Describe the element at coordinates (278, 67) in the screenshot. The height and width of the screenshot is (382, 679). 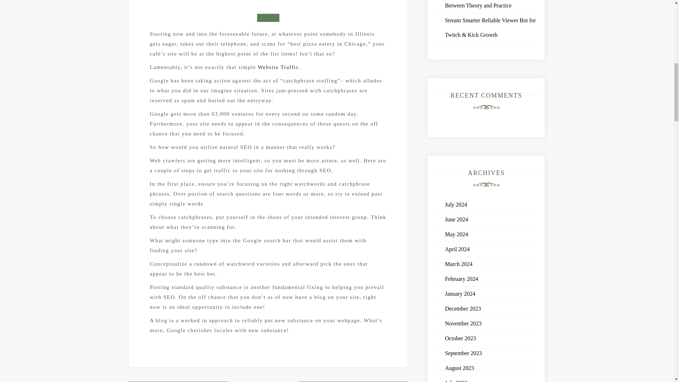
I see `Website Traffic` at that location.